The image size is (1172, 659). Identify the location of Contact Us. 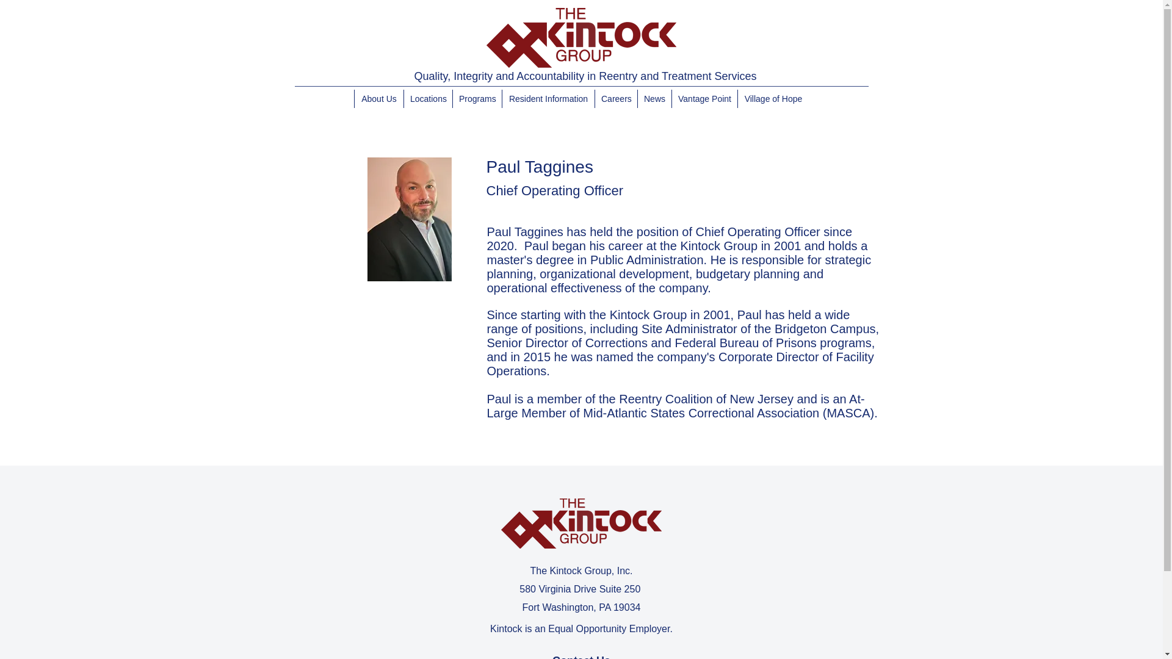
(581, 657).